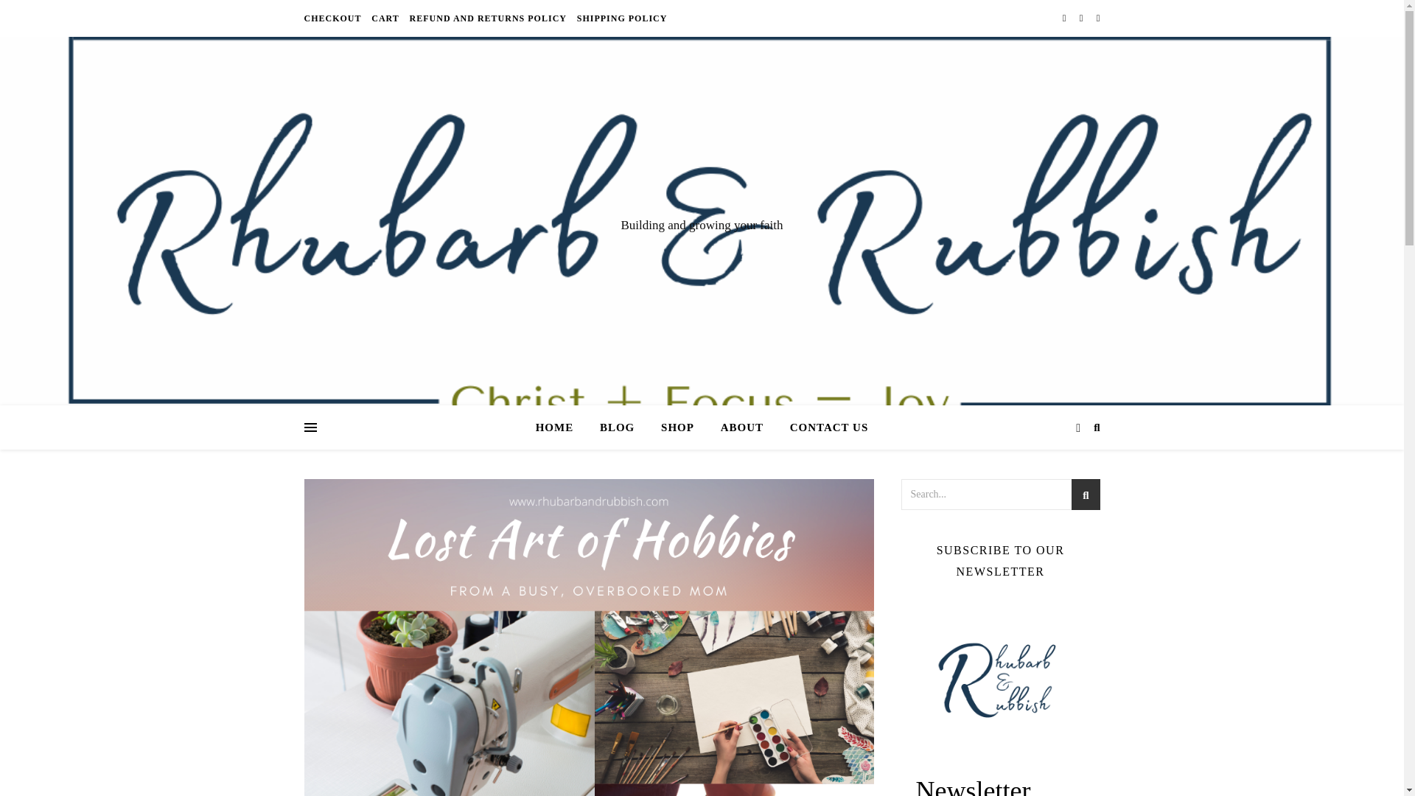 This screenshot has height=796, width=1415. Describe the element at coordinates (621, 18) in the screenshot. I see `SHIPPING POLICY` at that location.